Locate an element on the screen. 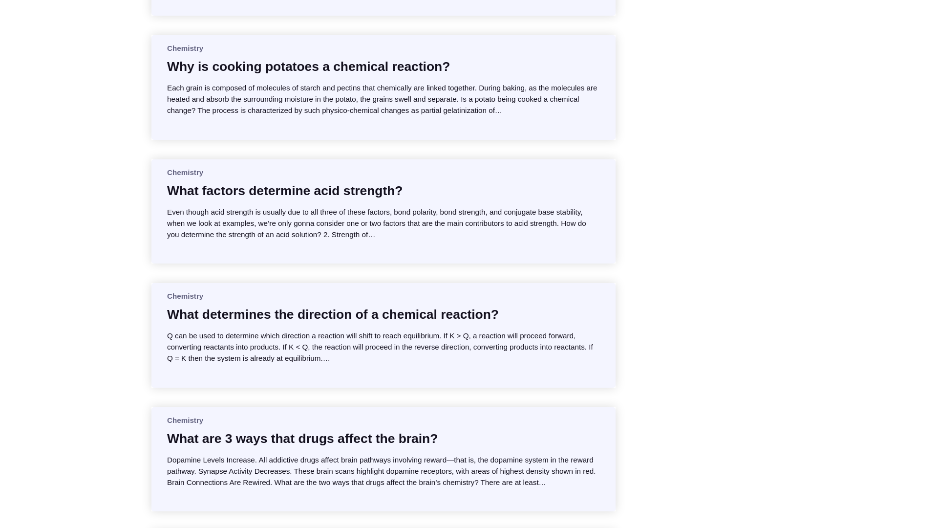  Chemistry is located at coordinates (185, 420).